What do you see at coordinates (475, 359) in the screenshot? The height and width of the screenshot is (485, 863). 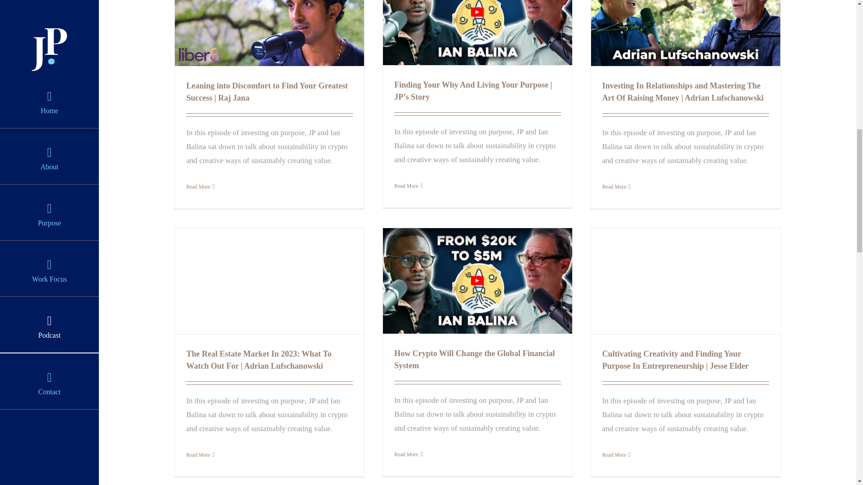 I see `How Crypto Will Change the Global Financial System` at bounding box center [475, 359].